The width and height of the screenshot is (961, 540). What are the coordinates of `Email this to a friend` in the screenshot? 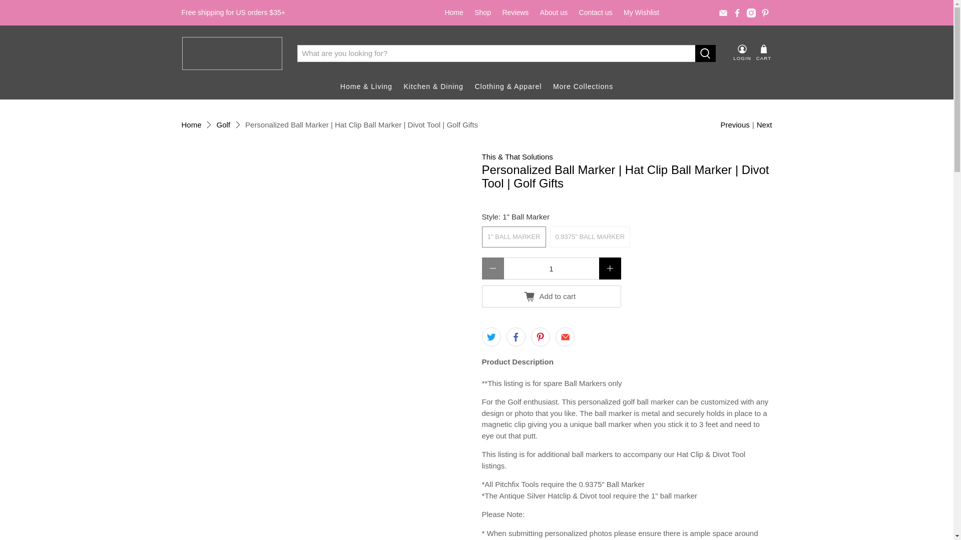 It's located at (565, 337).